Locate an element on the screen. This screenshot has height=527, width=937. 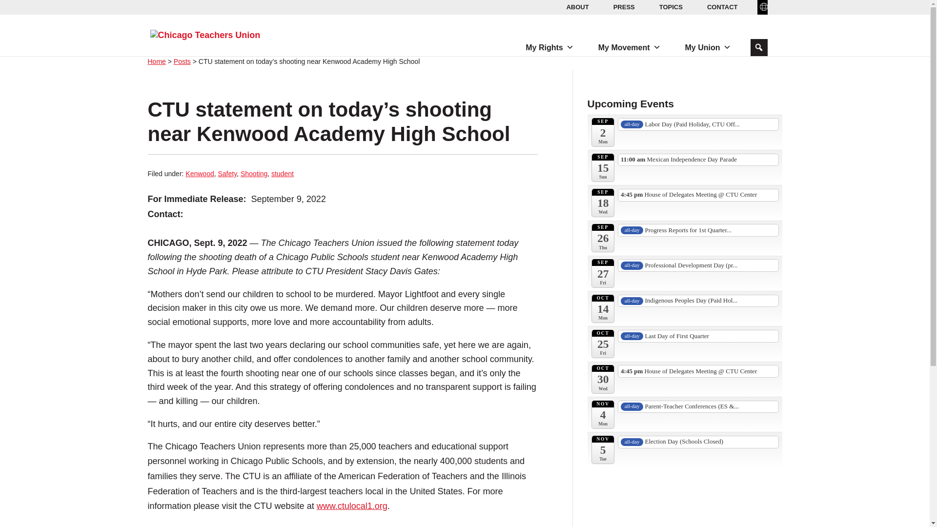
Go to Chicago Teachers Union. is located at coordinates (156, 61).